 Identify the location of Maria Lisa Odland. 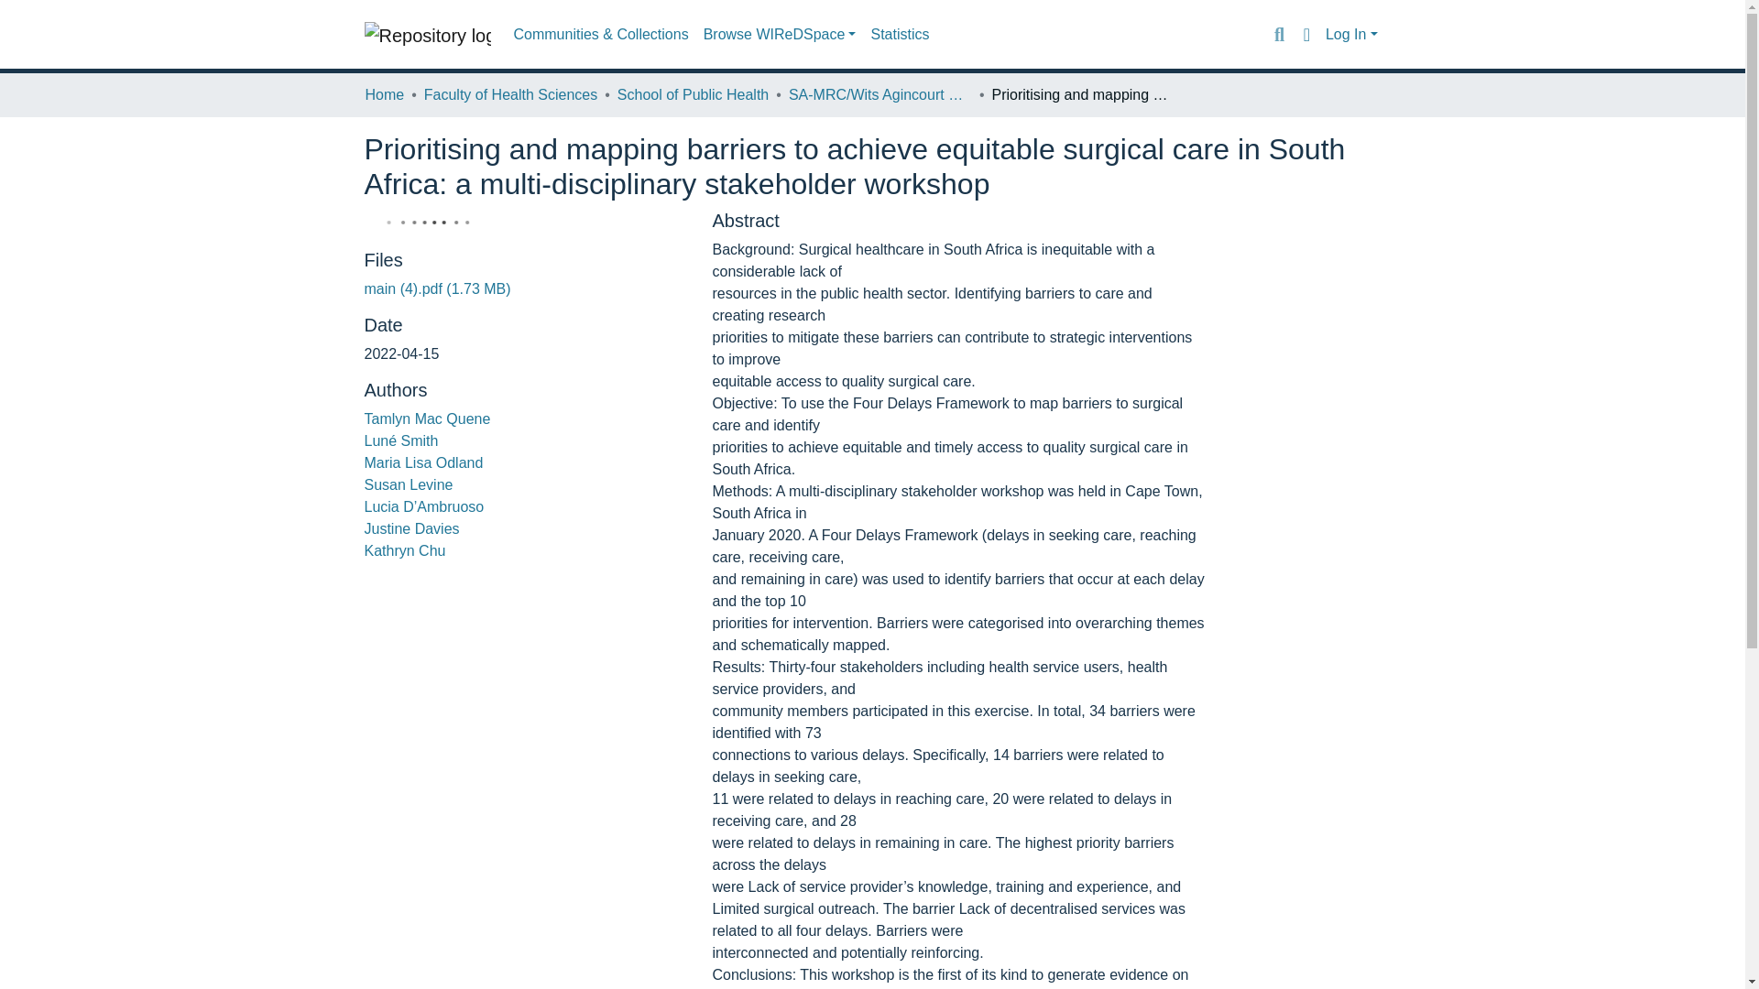
(423, 462).